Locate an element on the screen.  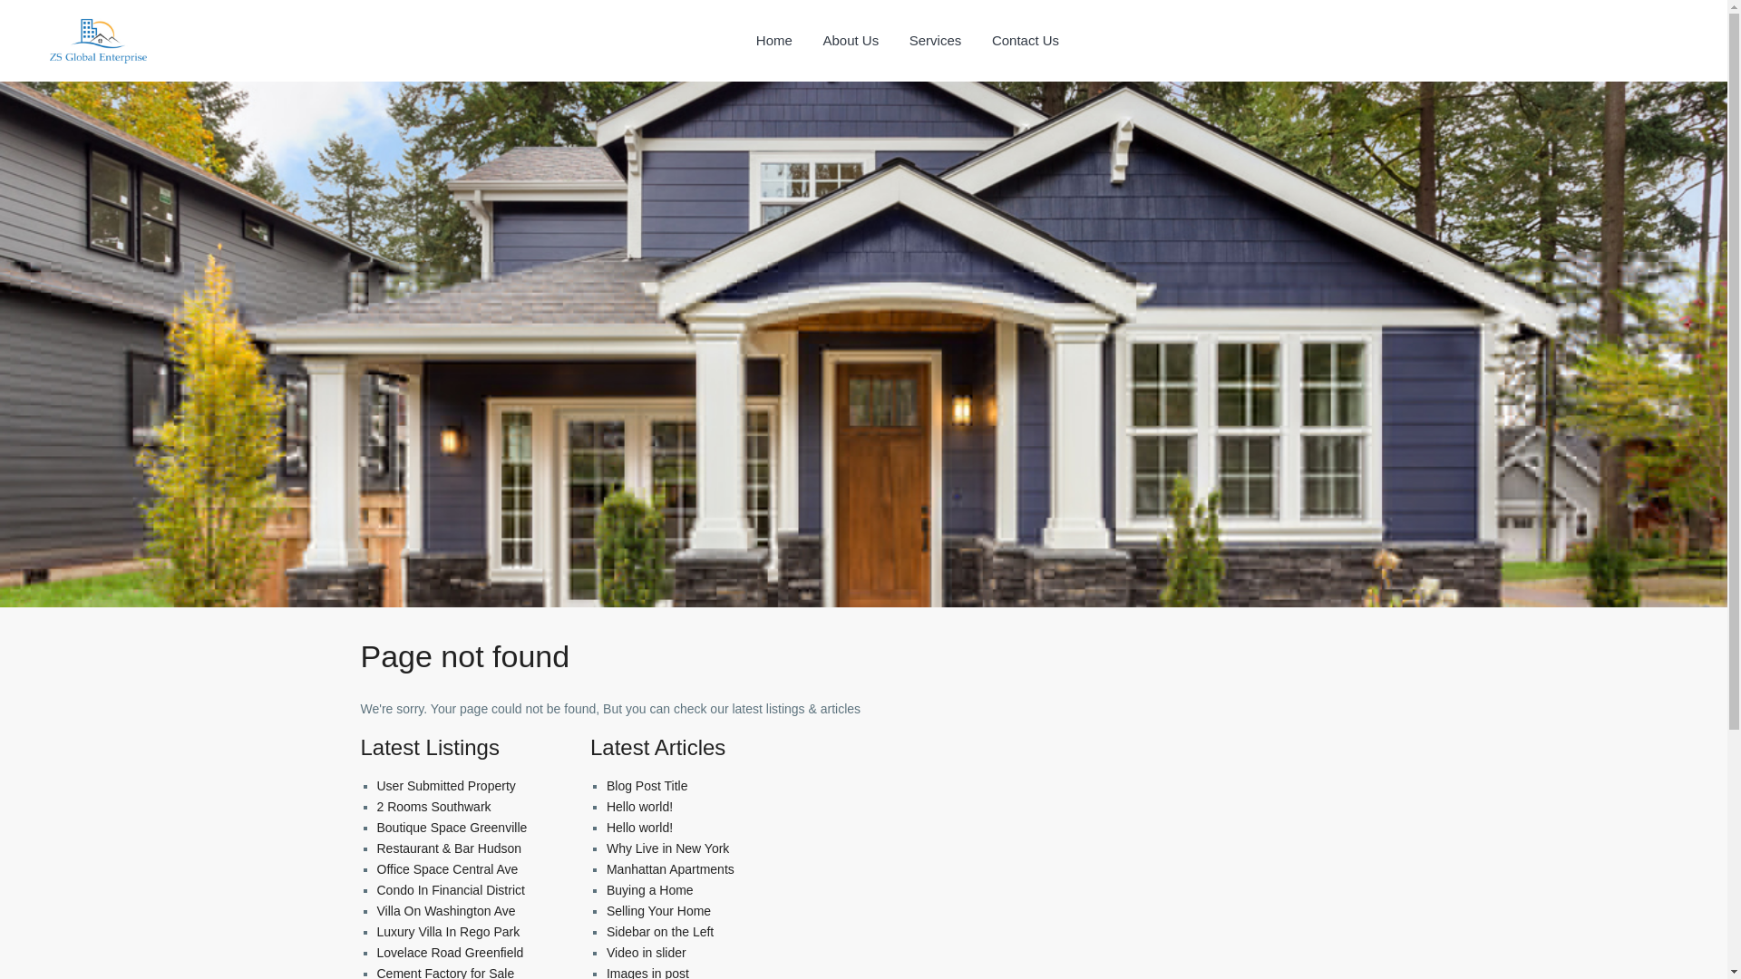
Images in post is located at coordinates (647, 972).